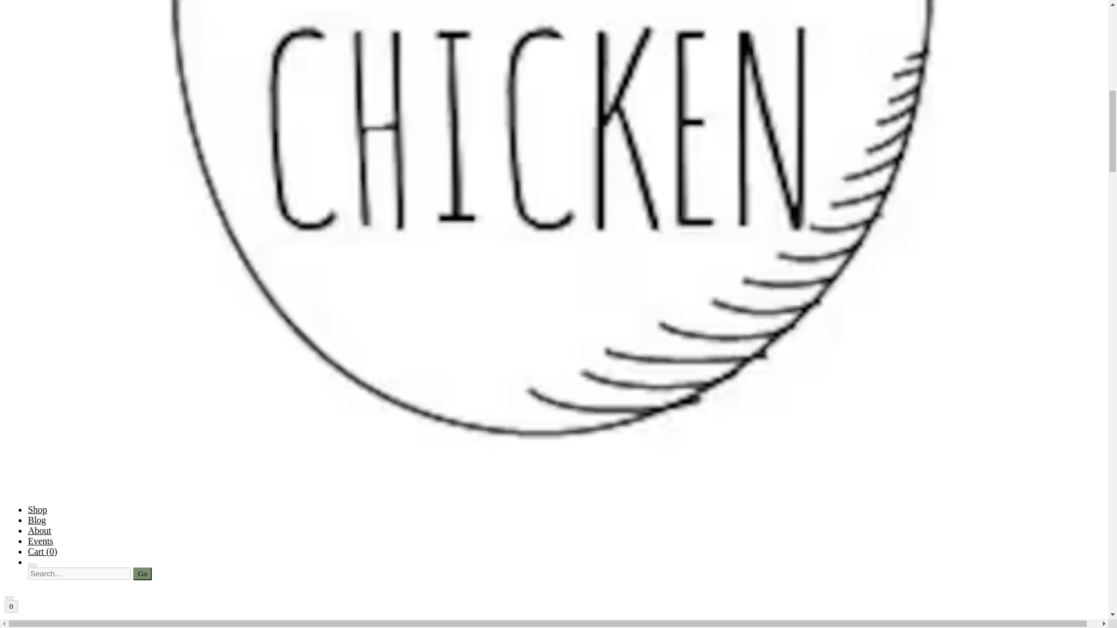  Describe the element at coordinates (41, 541) in the screenshot. I see `Events` at that location.